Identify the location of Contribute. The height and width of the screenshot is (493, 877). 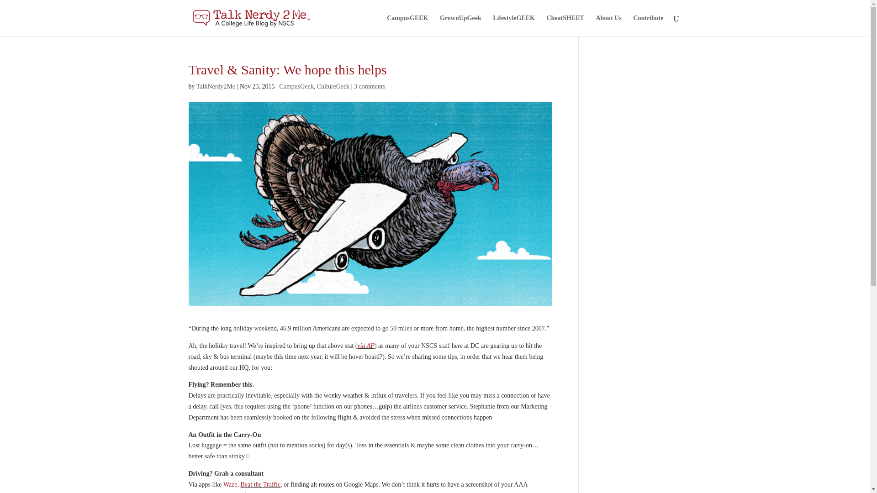
(648, 26).